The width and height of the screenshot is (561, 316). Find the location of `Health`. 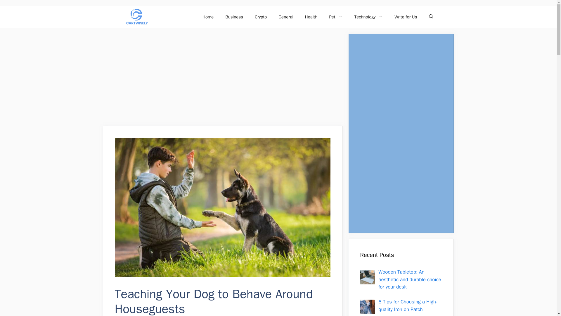

Health is located at coordinates (311, 17).